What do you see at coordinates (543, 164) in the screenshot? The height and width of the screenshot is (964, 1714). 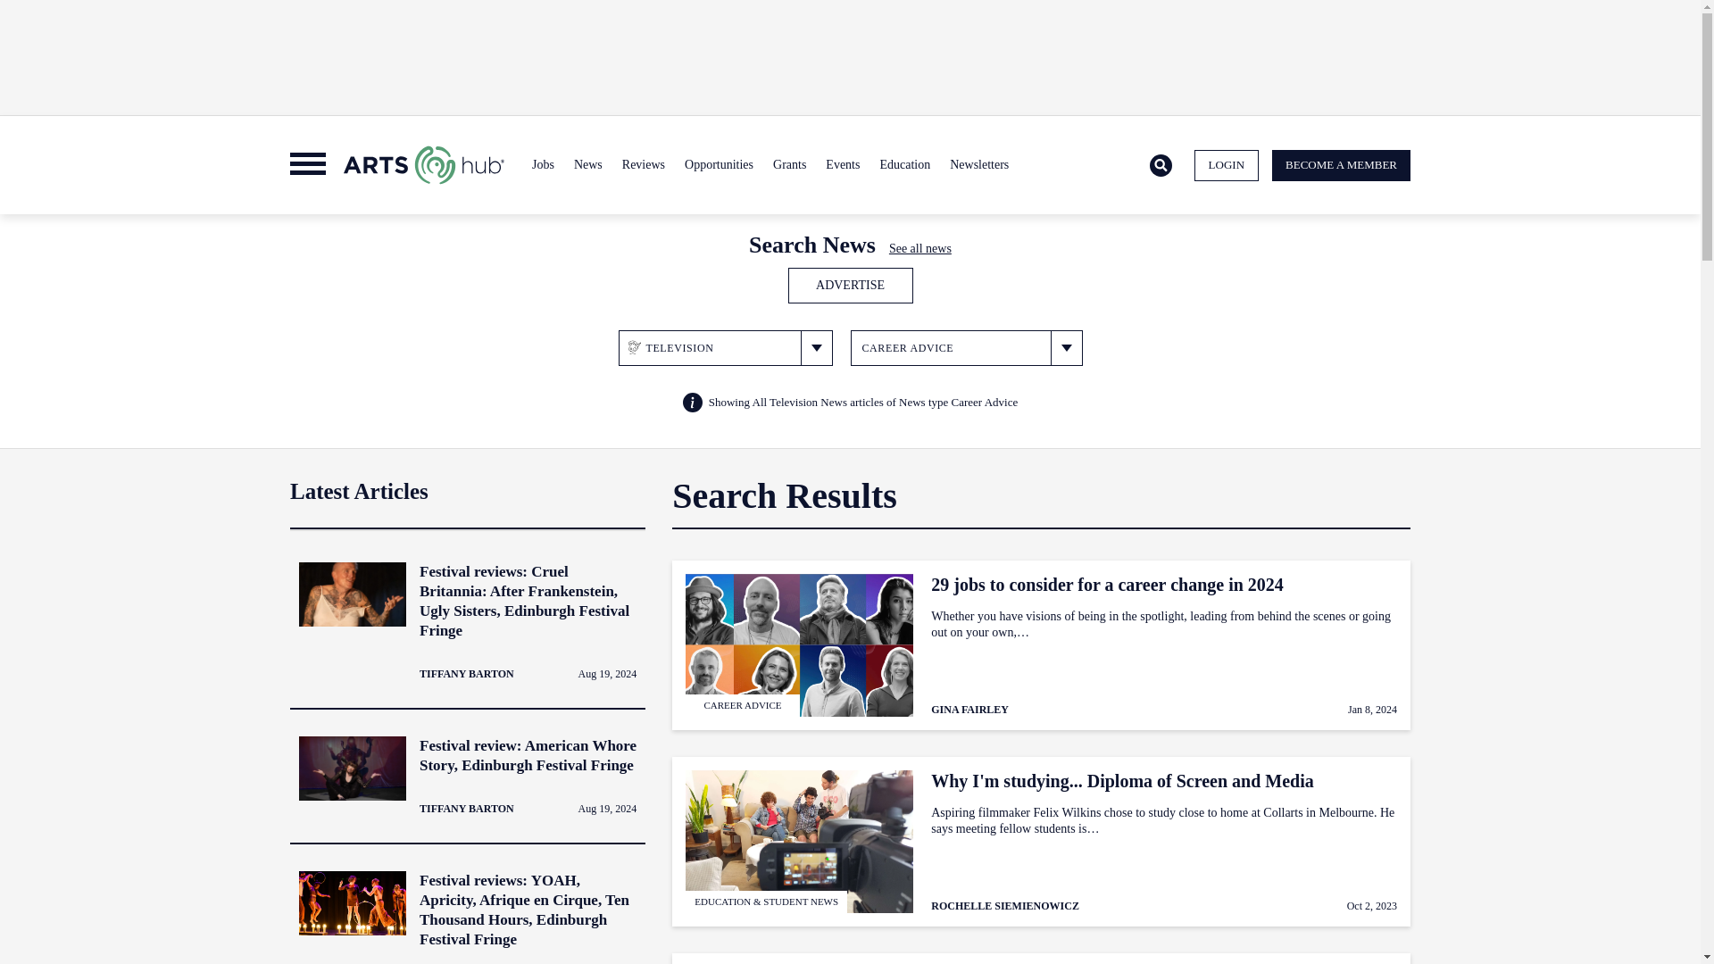 I see `Jobs` at bounding box center [543, 164].